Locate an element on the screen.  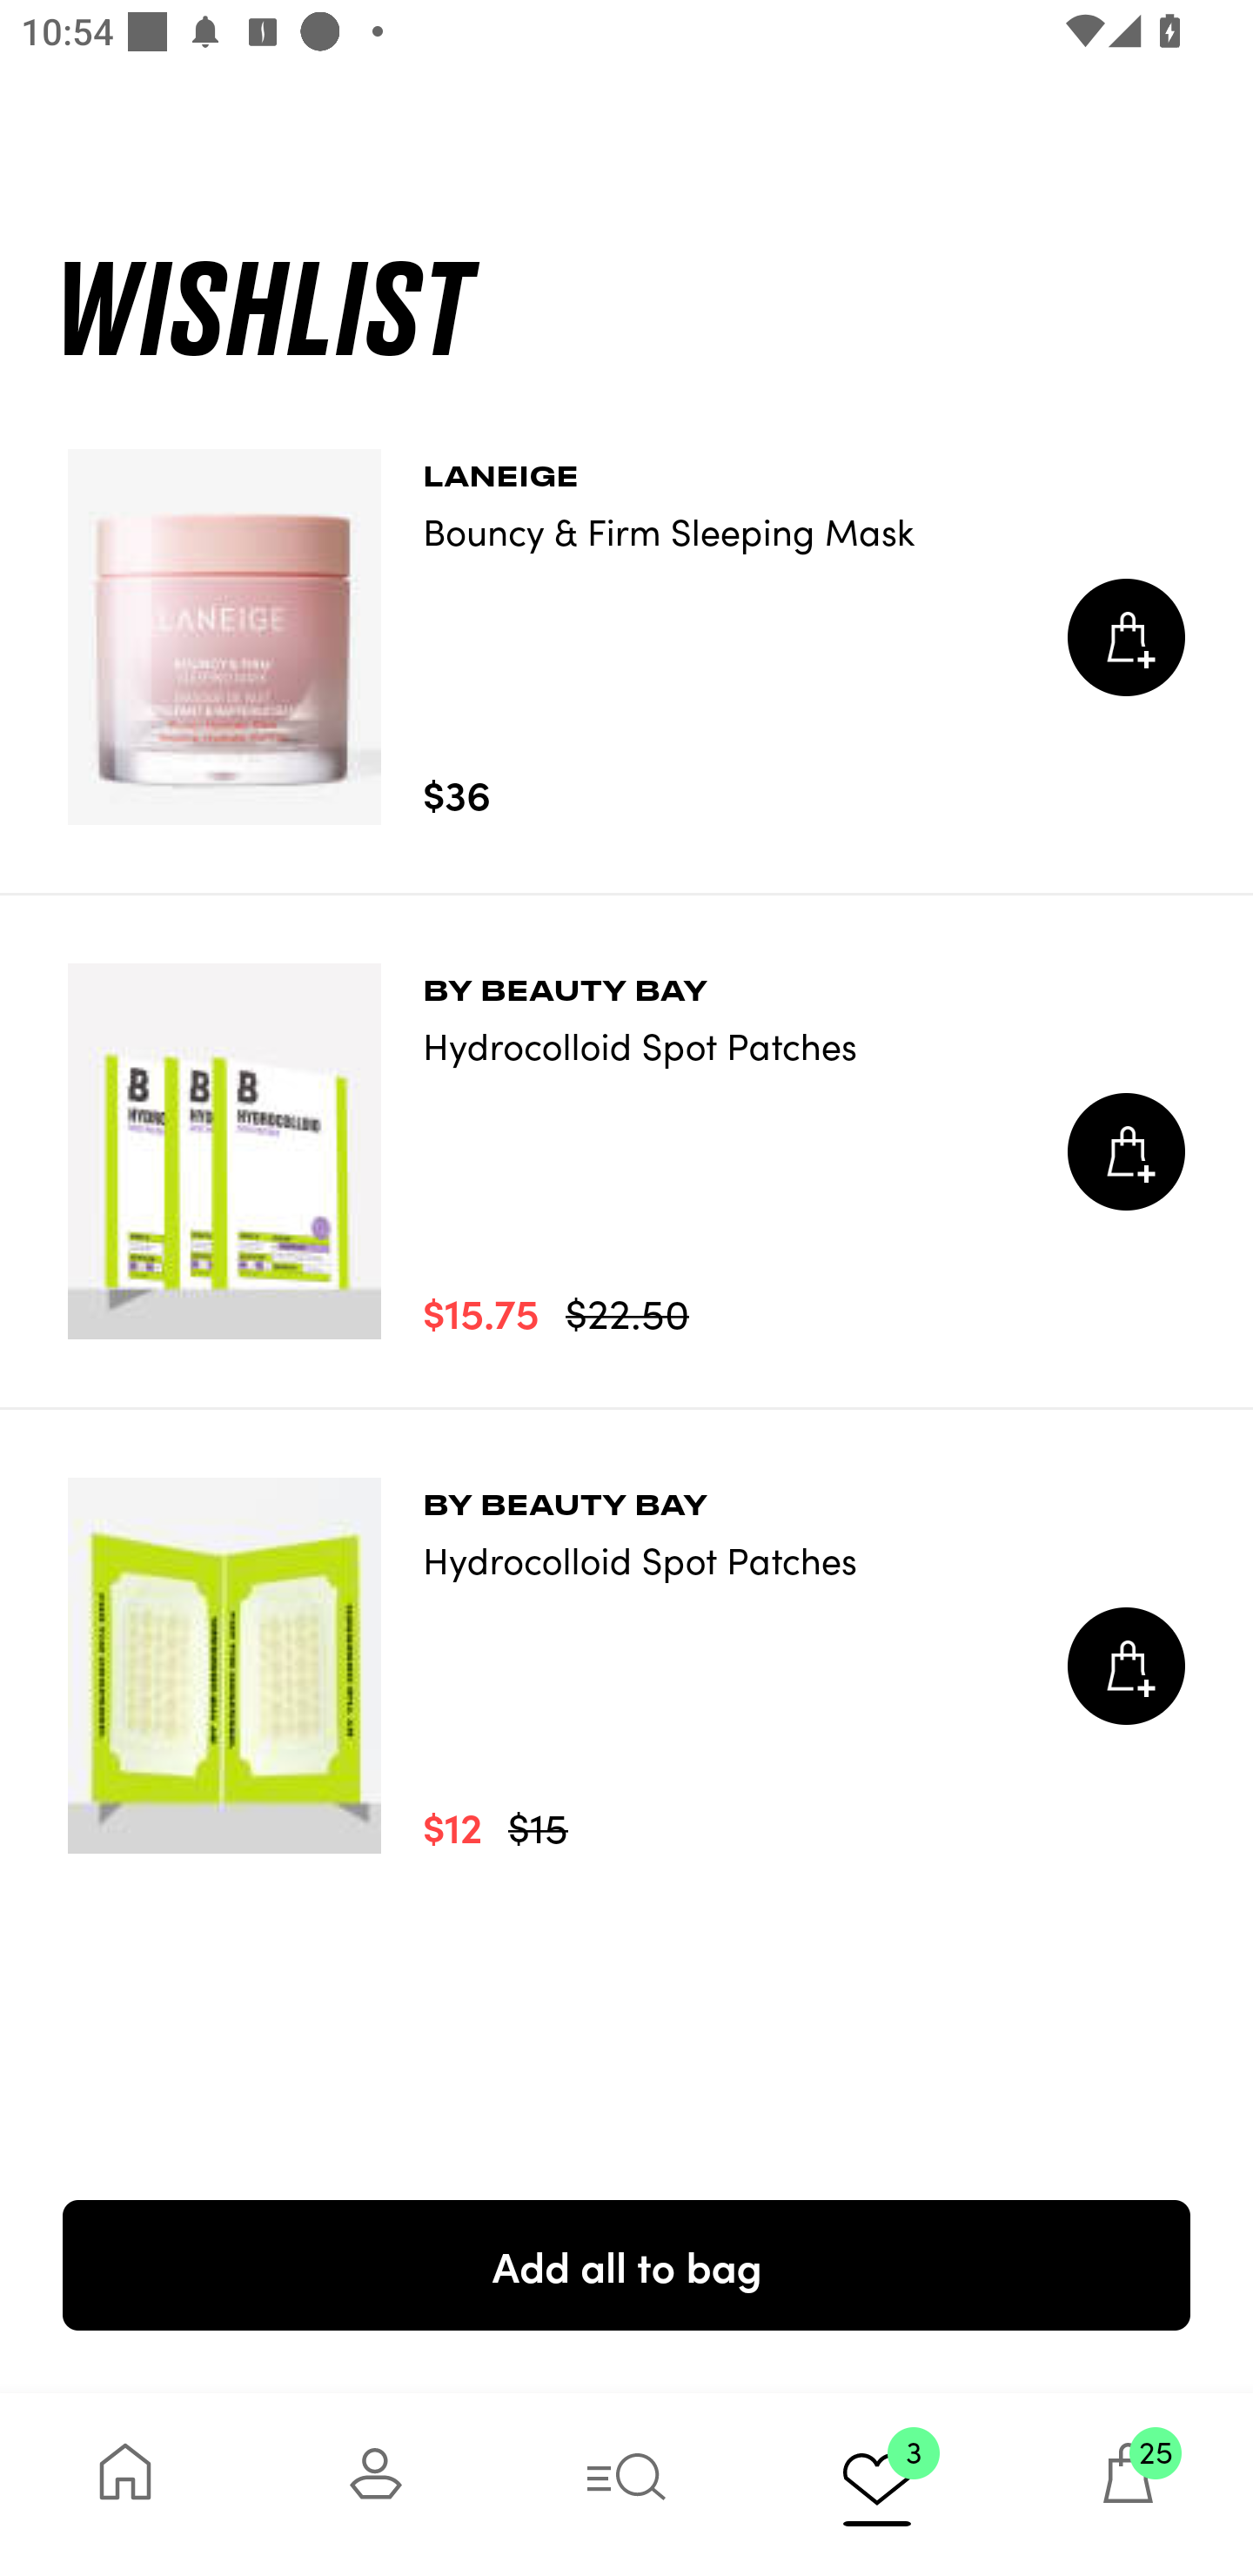
Add all to bag is located at coordinates (626, 2264).